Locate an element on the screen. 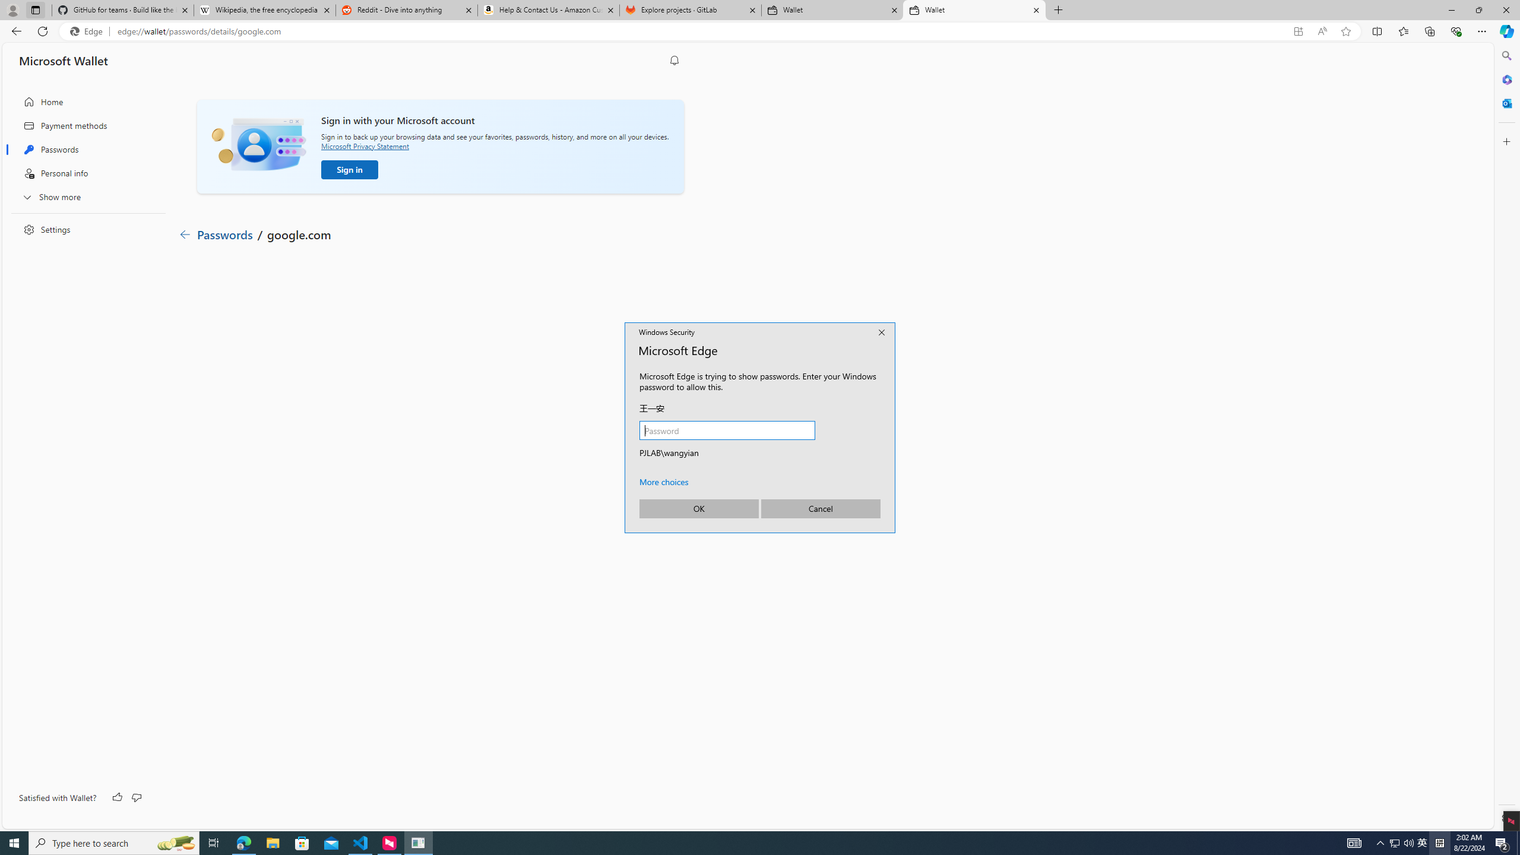 The height and width of the screenshot is (855, 1520). Help & Contact Us - Amazon Customer Service is located at coordinates (549, 10).